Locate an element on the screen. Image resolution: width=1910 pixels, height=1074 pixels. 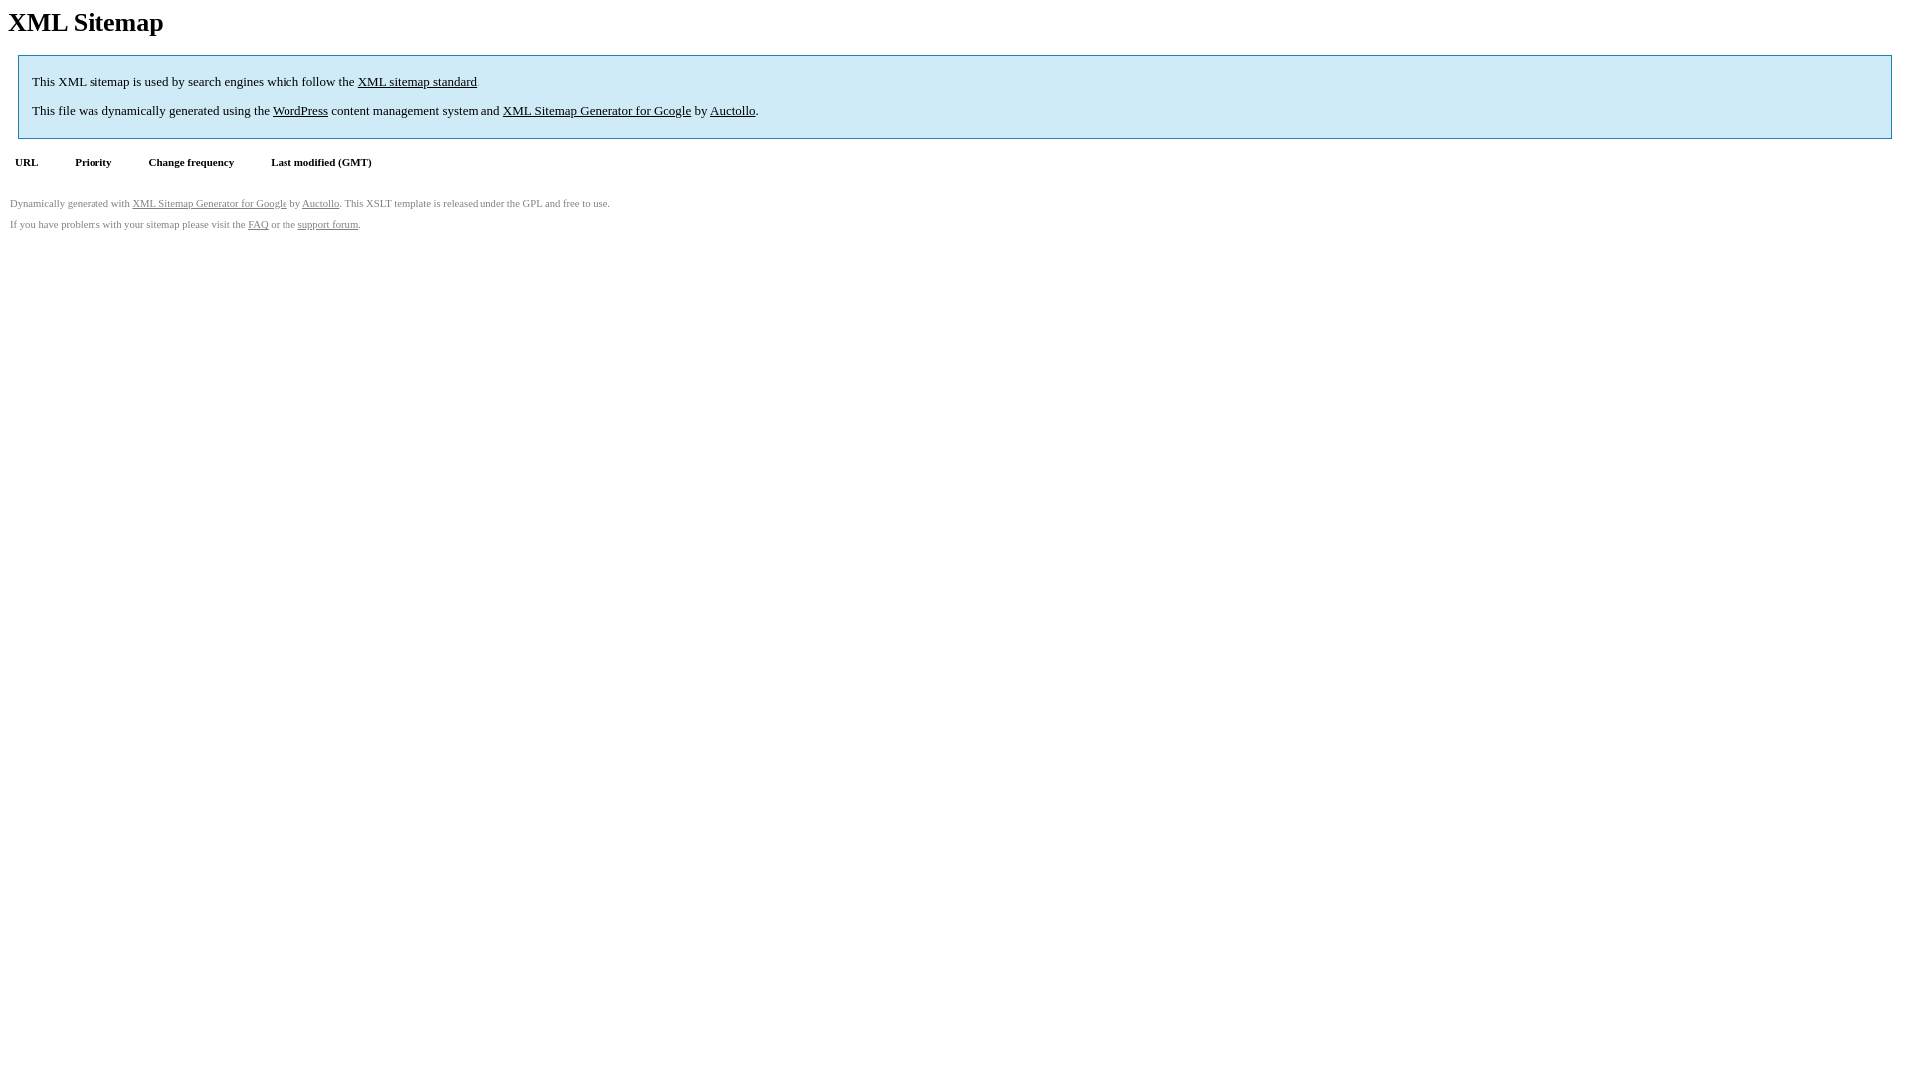
XML sitemap standard is located at coordinates (418, 82).